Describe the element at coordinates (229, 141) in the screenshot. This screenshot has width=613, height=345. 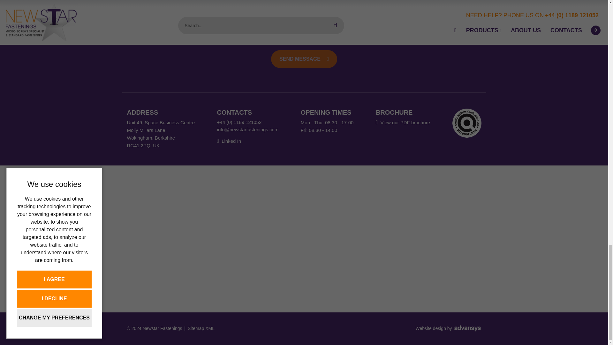
I see `Linked In` at that location.